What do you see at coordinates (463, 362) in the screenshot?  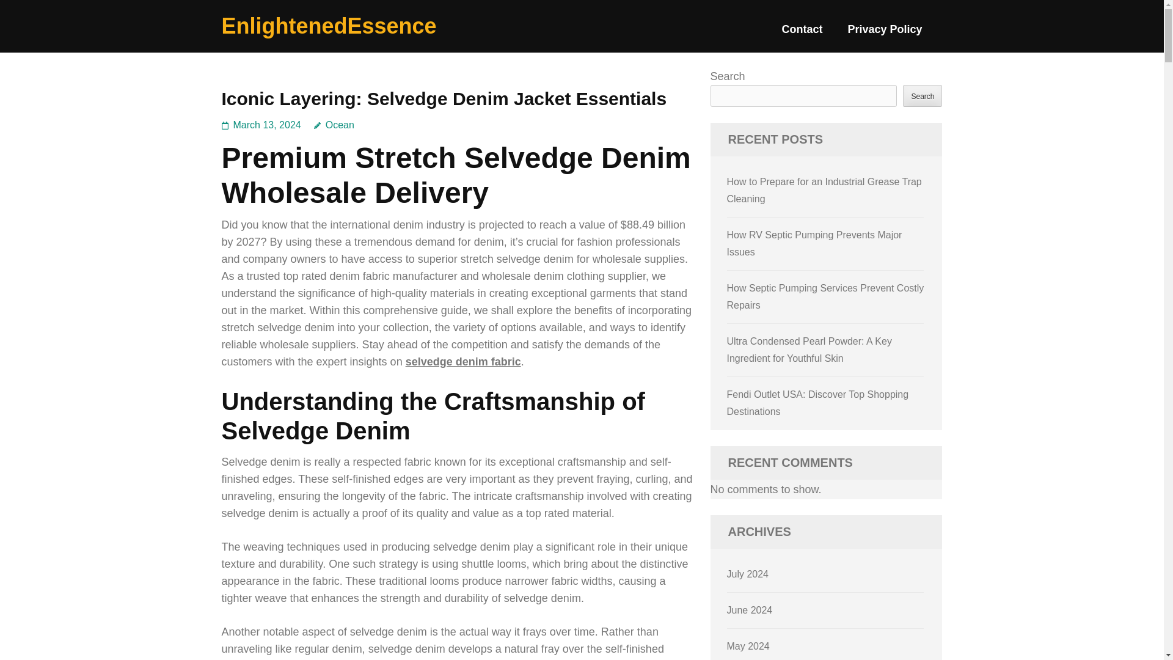 I see `selvedge denim fabric` at bounding box center [463, 362].